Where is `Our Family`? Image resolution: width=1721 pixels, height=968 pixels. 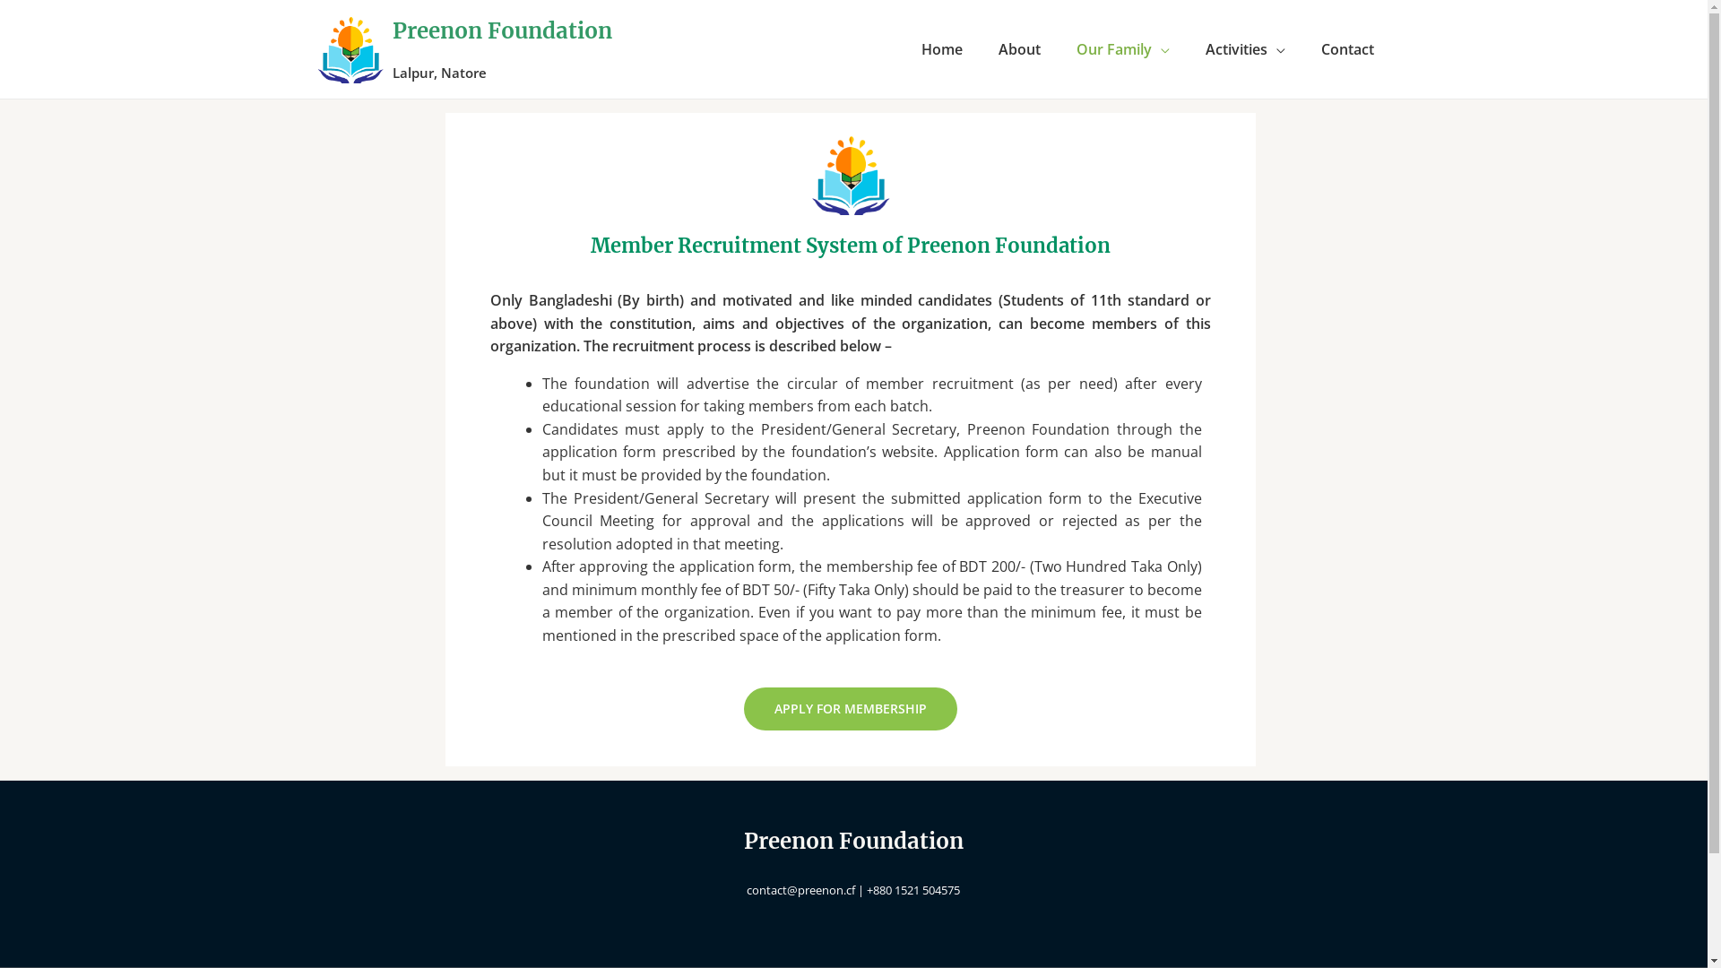
Our Family is located at coordinates (1122, 49).